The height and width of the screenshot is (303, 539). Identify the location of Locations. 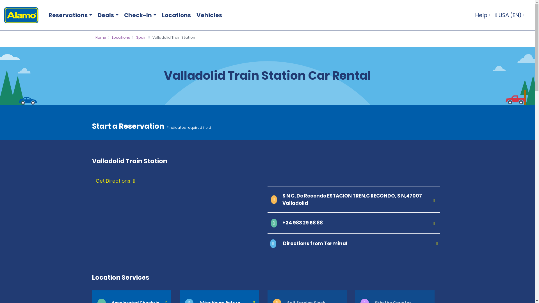
(121, 37).